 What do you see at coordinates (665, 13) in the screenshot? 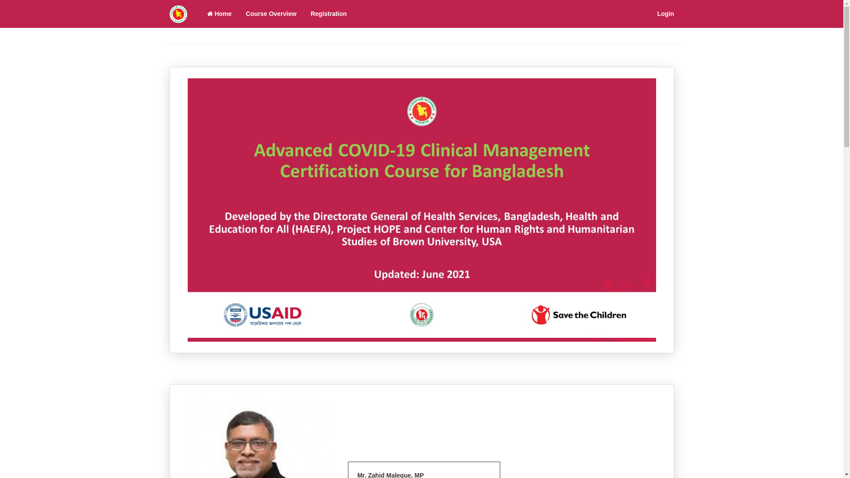
I see `Login` at bounding box center [665, 13].